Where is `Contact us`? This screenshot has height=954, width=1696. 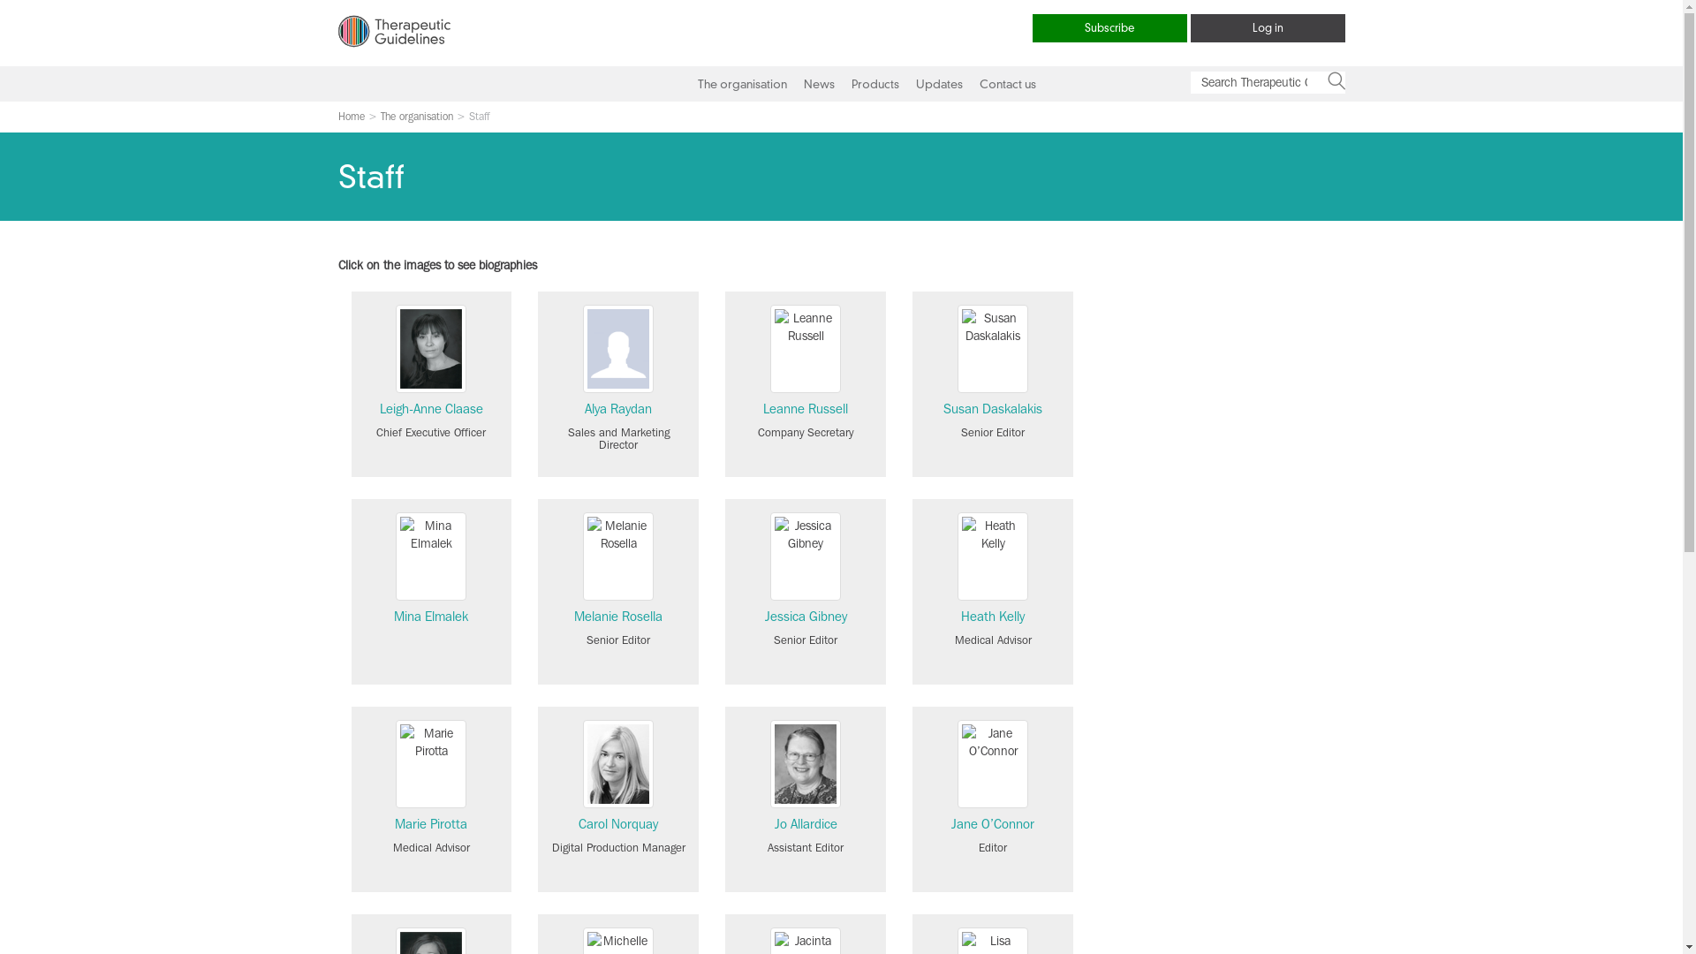 Contact us is located at coordinates (1005, 84).